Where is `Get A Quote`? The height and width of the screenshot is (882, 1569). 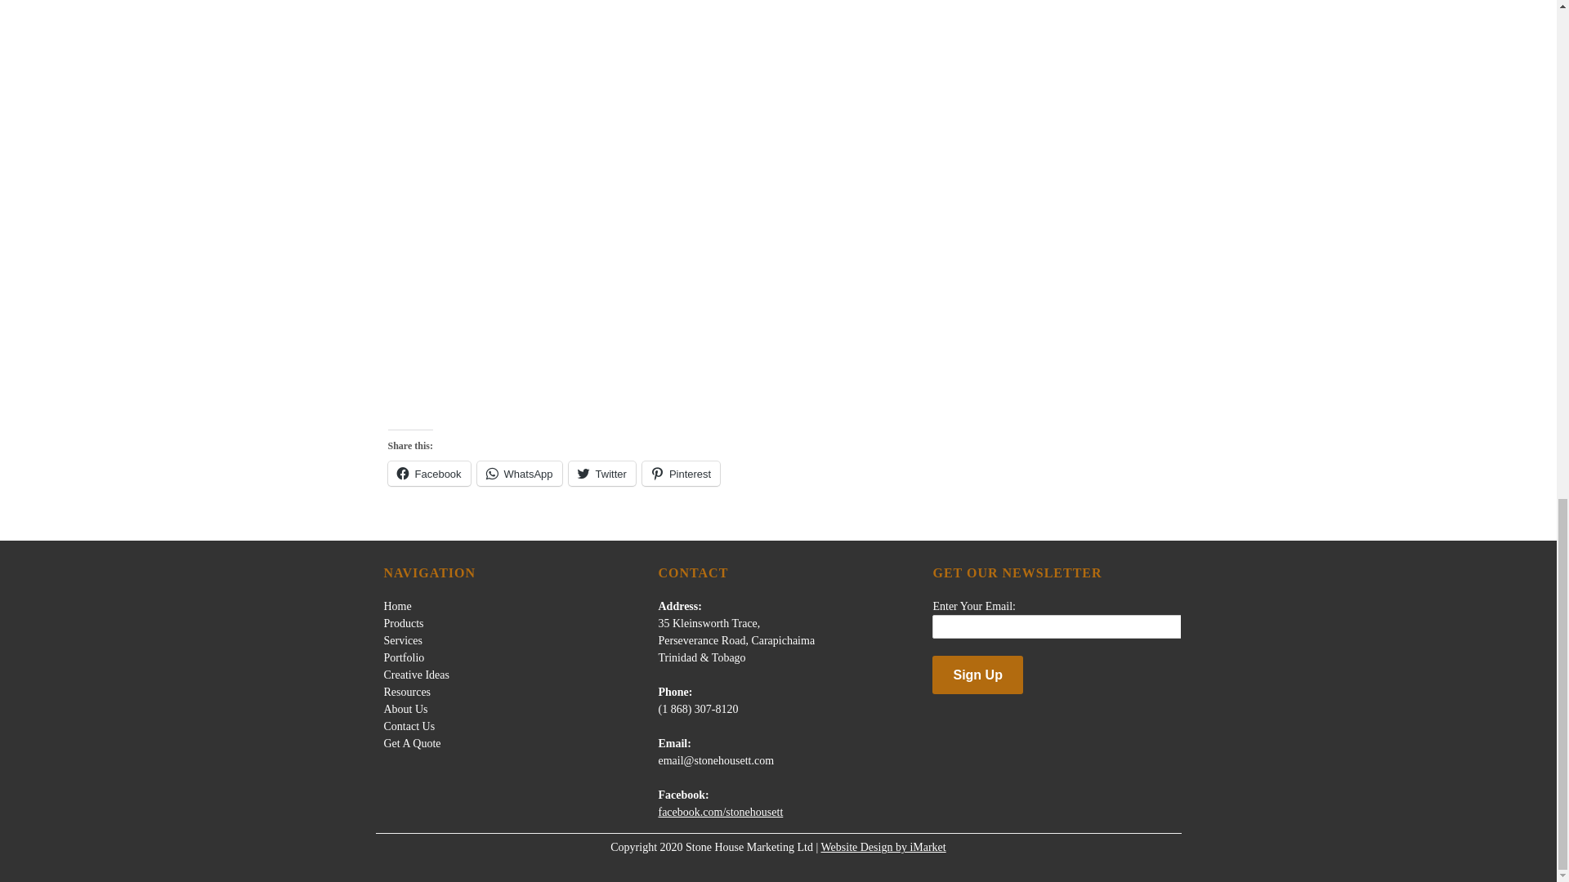
Get A Quote is located at coordinates (412, 743).